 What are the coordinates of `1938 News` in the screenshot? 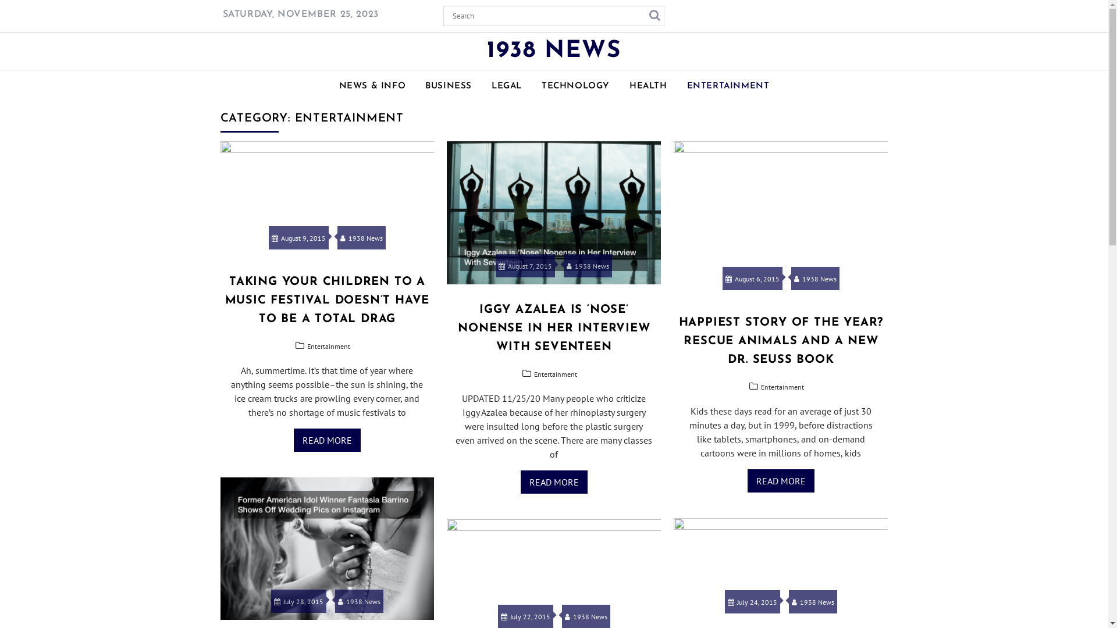 It's located at (588, 266).